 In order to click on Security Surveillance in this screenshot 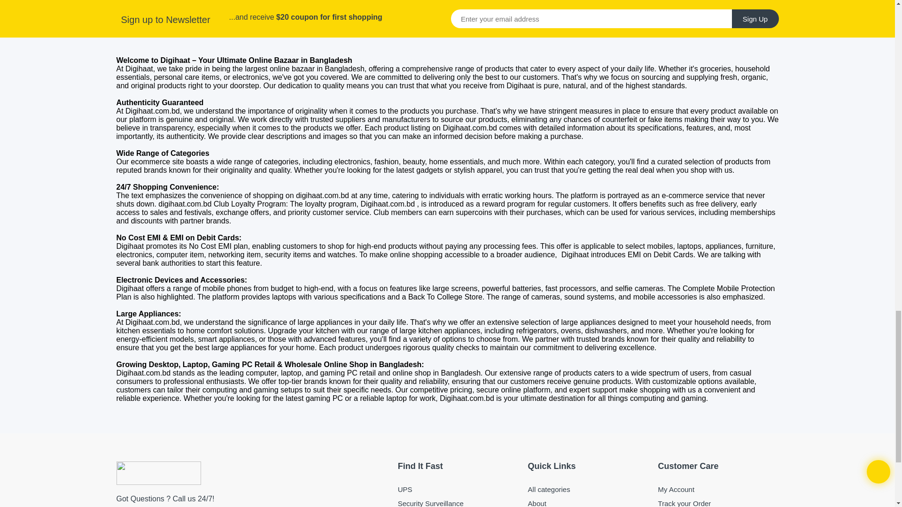, I will do `click(458, 503)`.